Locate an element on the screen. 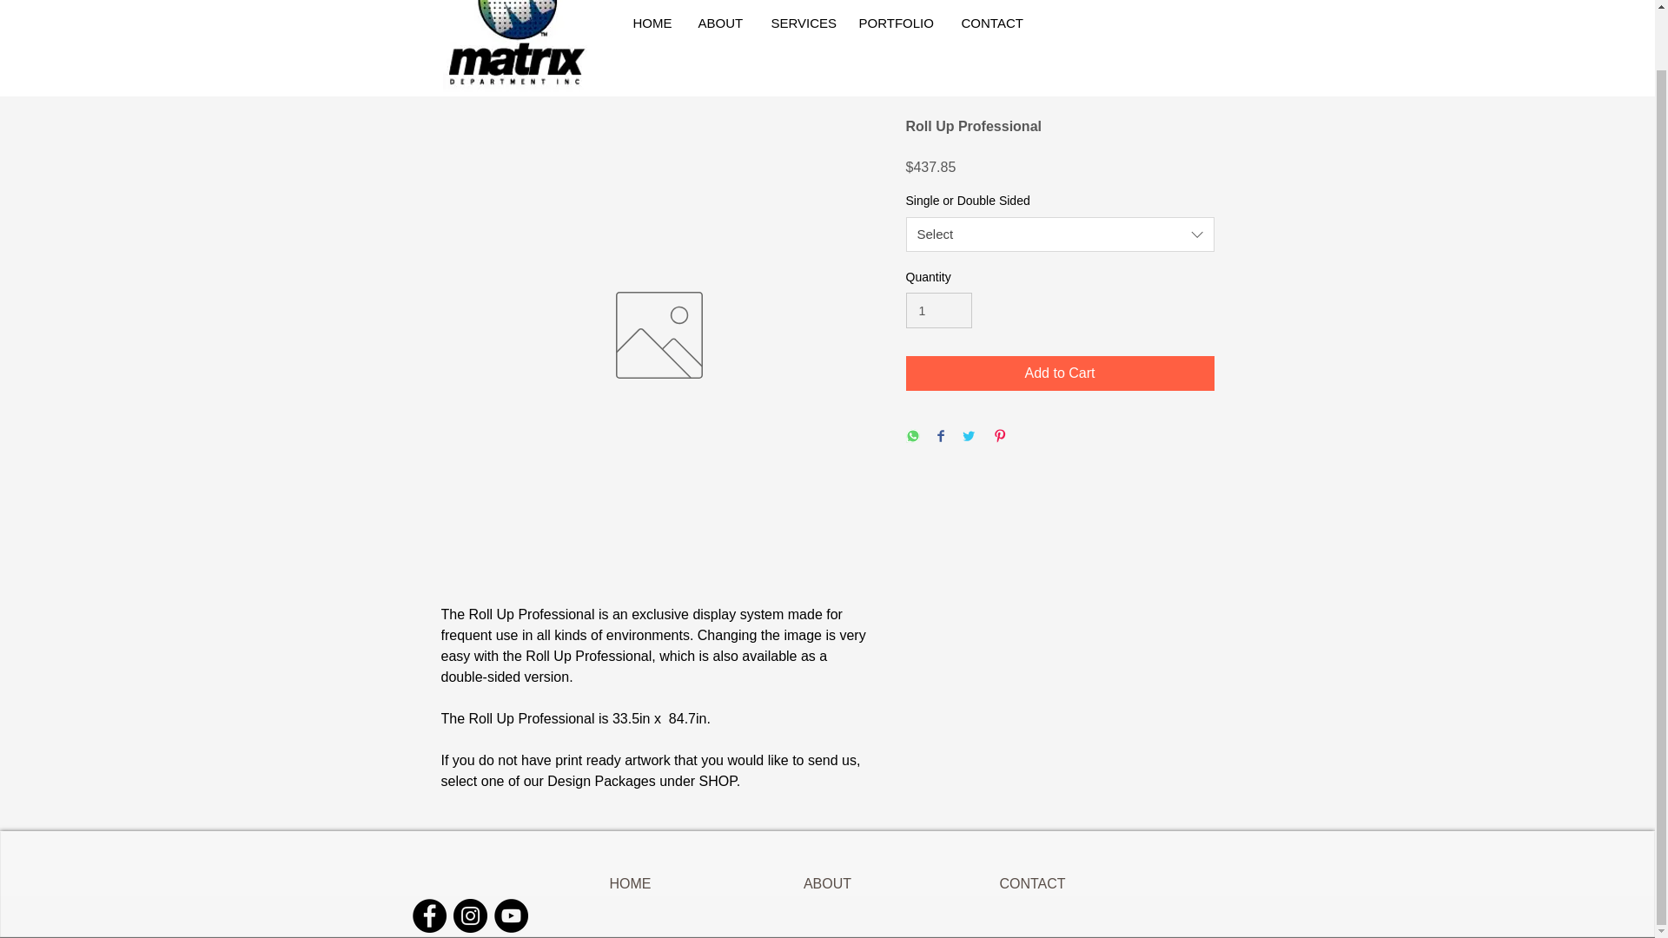 The width and height of the screenshot is (1668, 938). Select is located at coordinates (1060, 234).